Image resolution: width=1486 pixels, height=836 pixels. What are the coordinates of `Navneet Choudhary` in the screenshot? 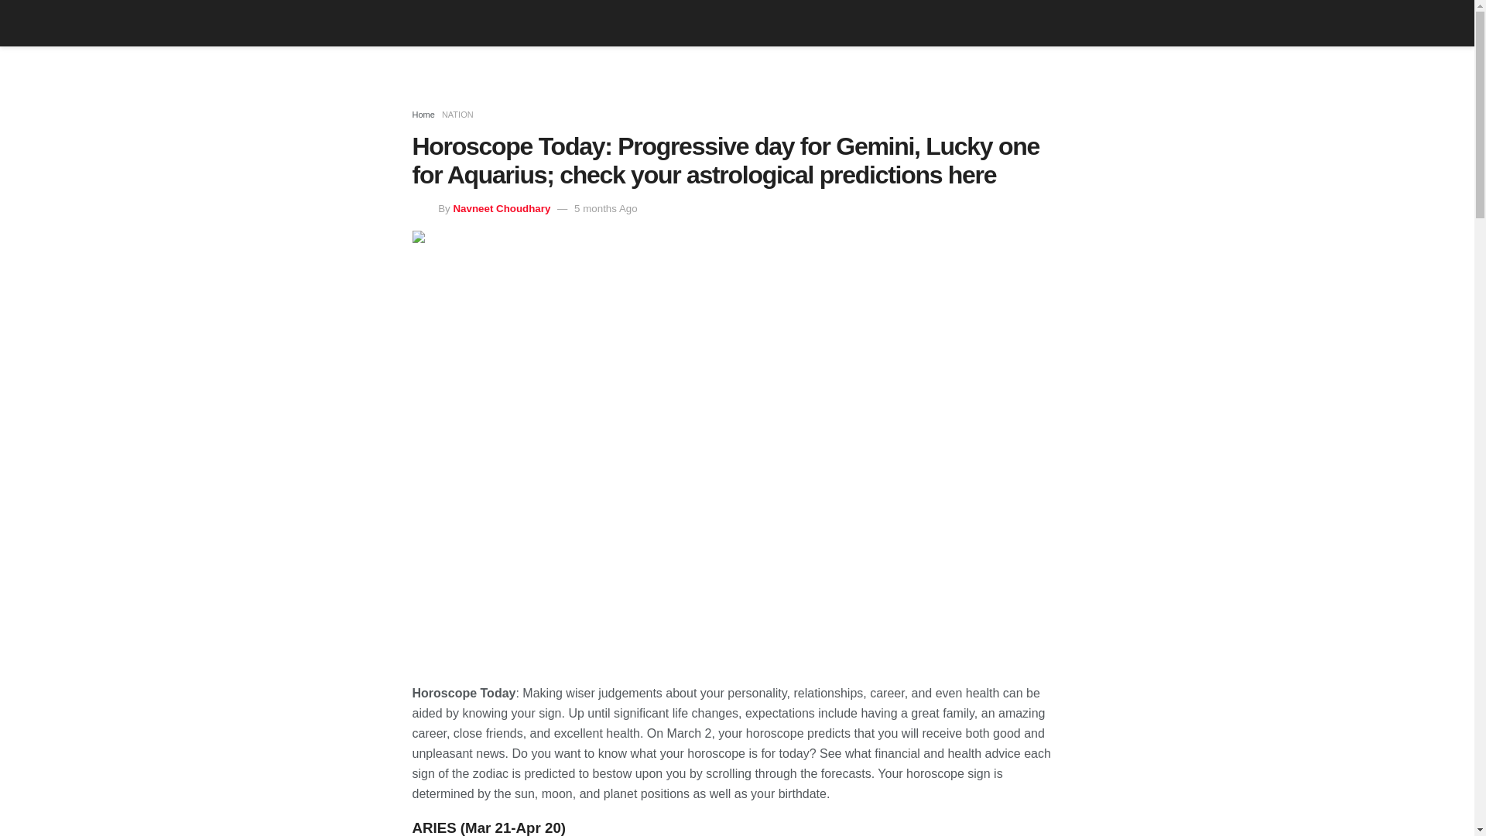 It's located at (502, 208).